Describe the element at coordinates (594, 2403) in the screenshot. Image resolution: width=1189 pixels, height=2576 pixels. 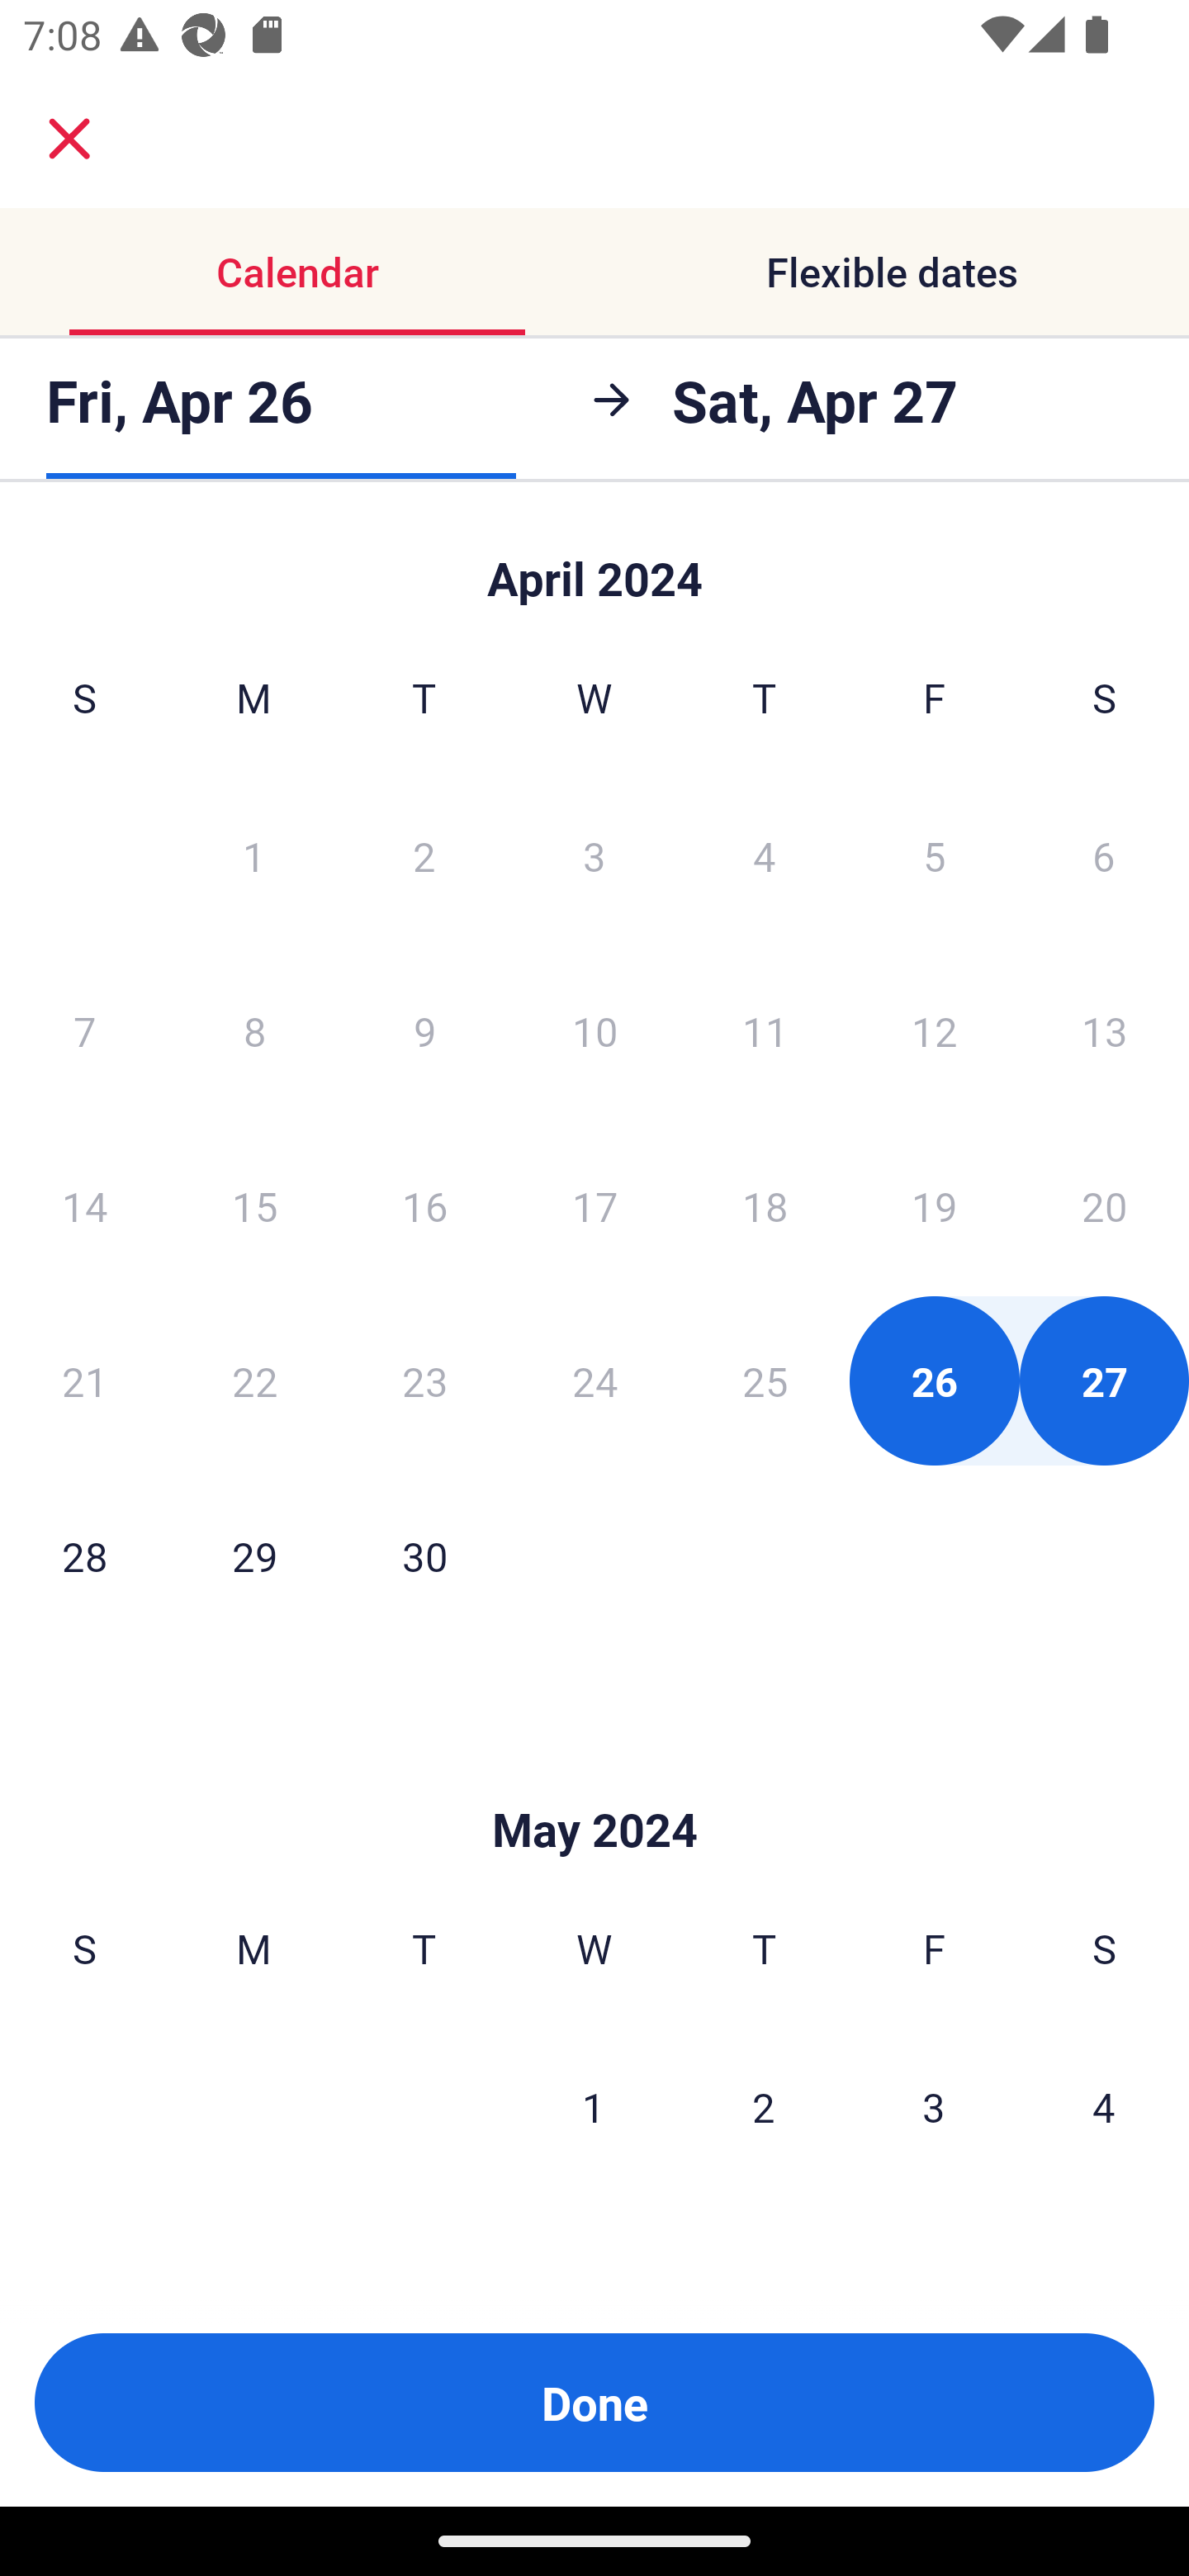
I see `Done` at that location.